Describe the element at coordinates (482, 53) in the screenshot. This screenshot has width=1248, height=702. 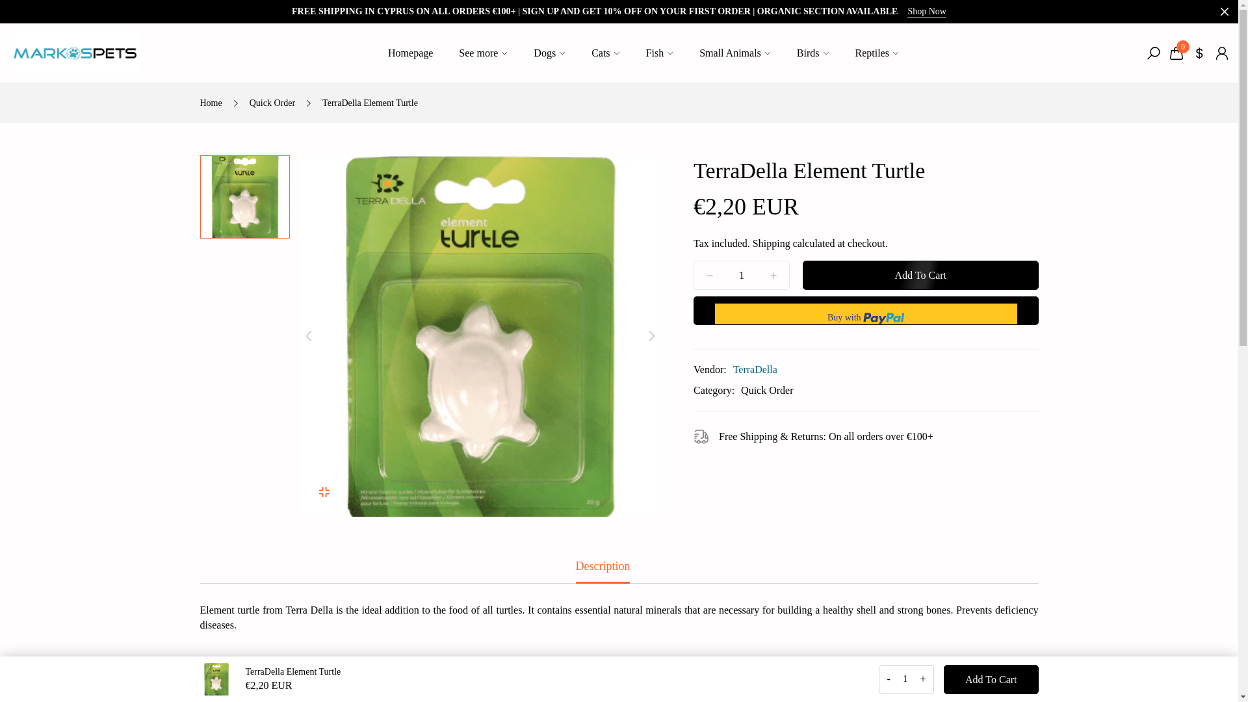
I see `See more` at that location.